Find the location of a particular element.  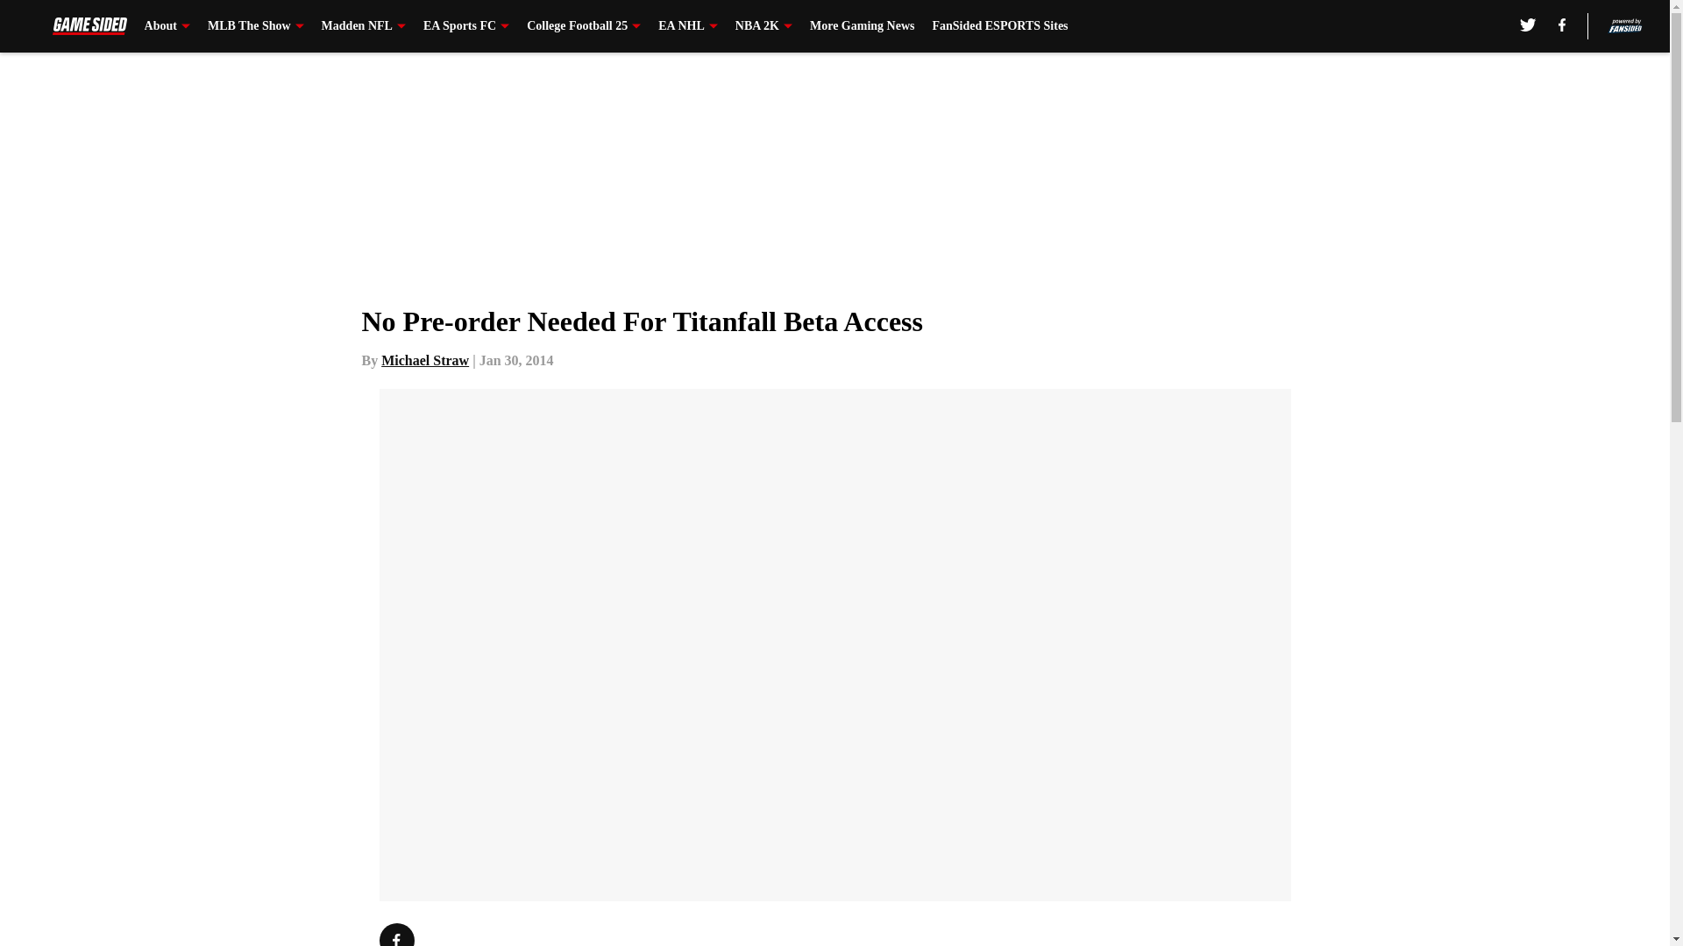

FanSided ESPORTS Sites is located at coordinates (999, 26).